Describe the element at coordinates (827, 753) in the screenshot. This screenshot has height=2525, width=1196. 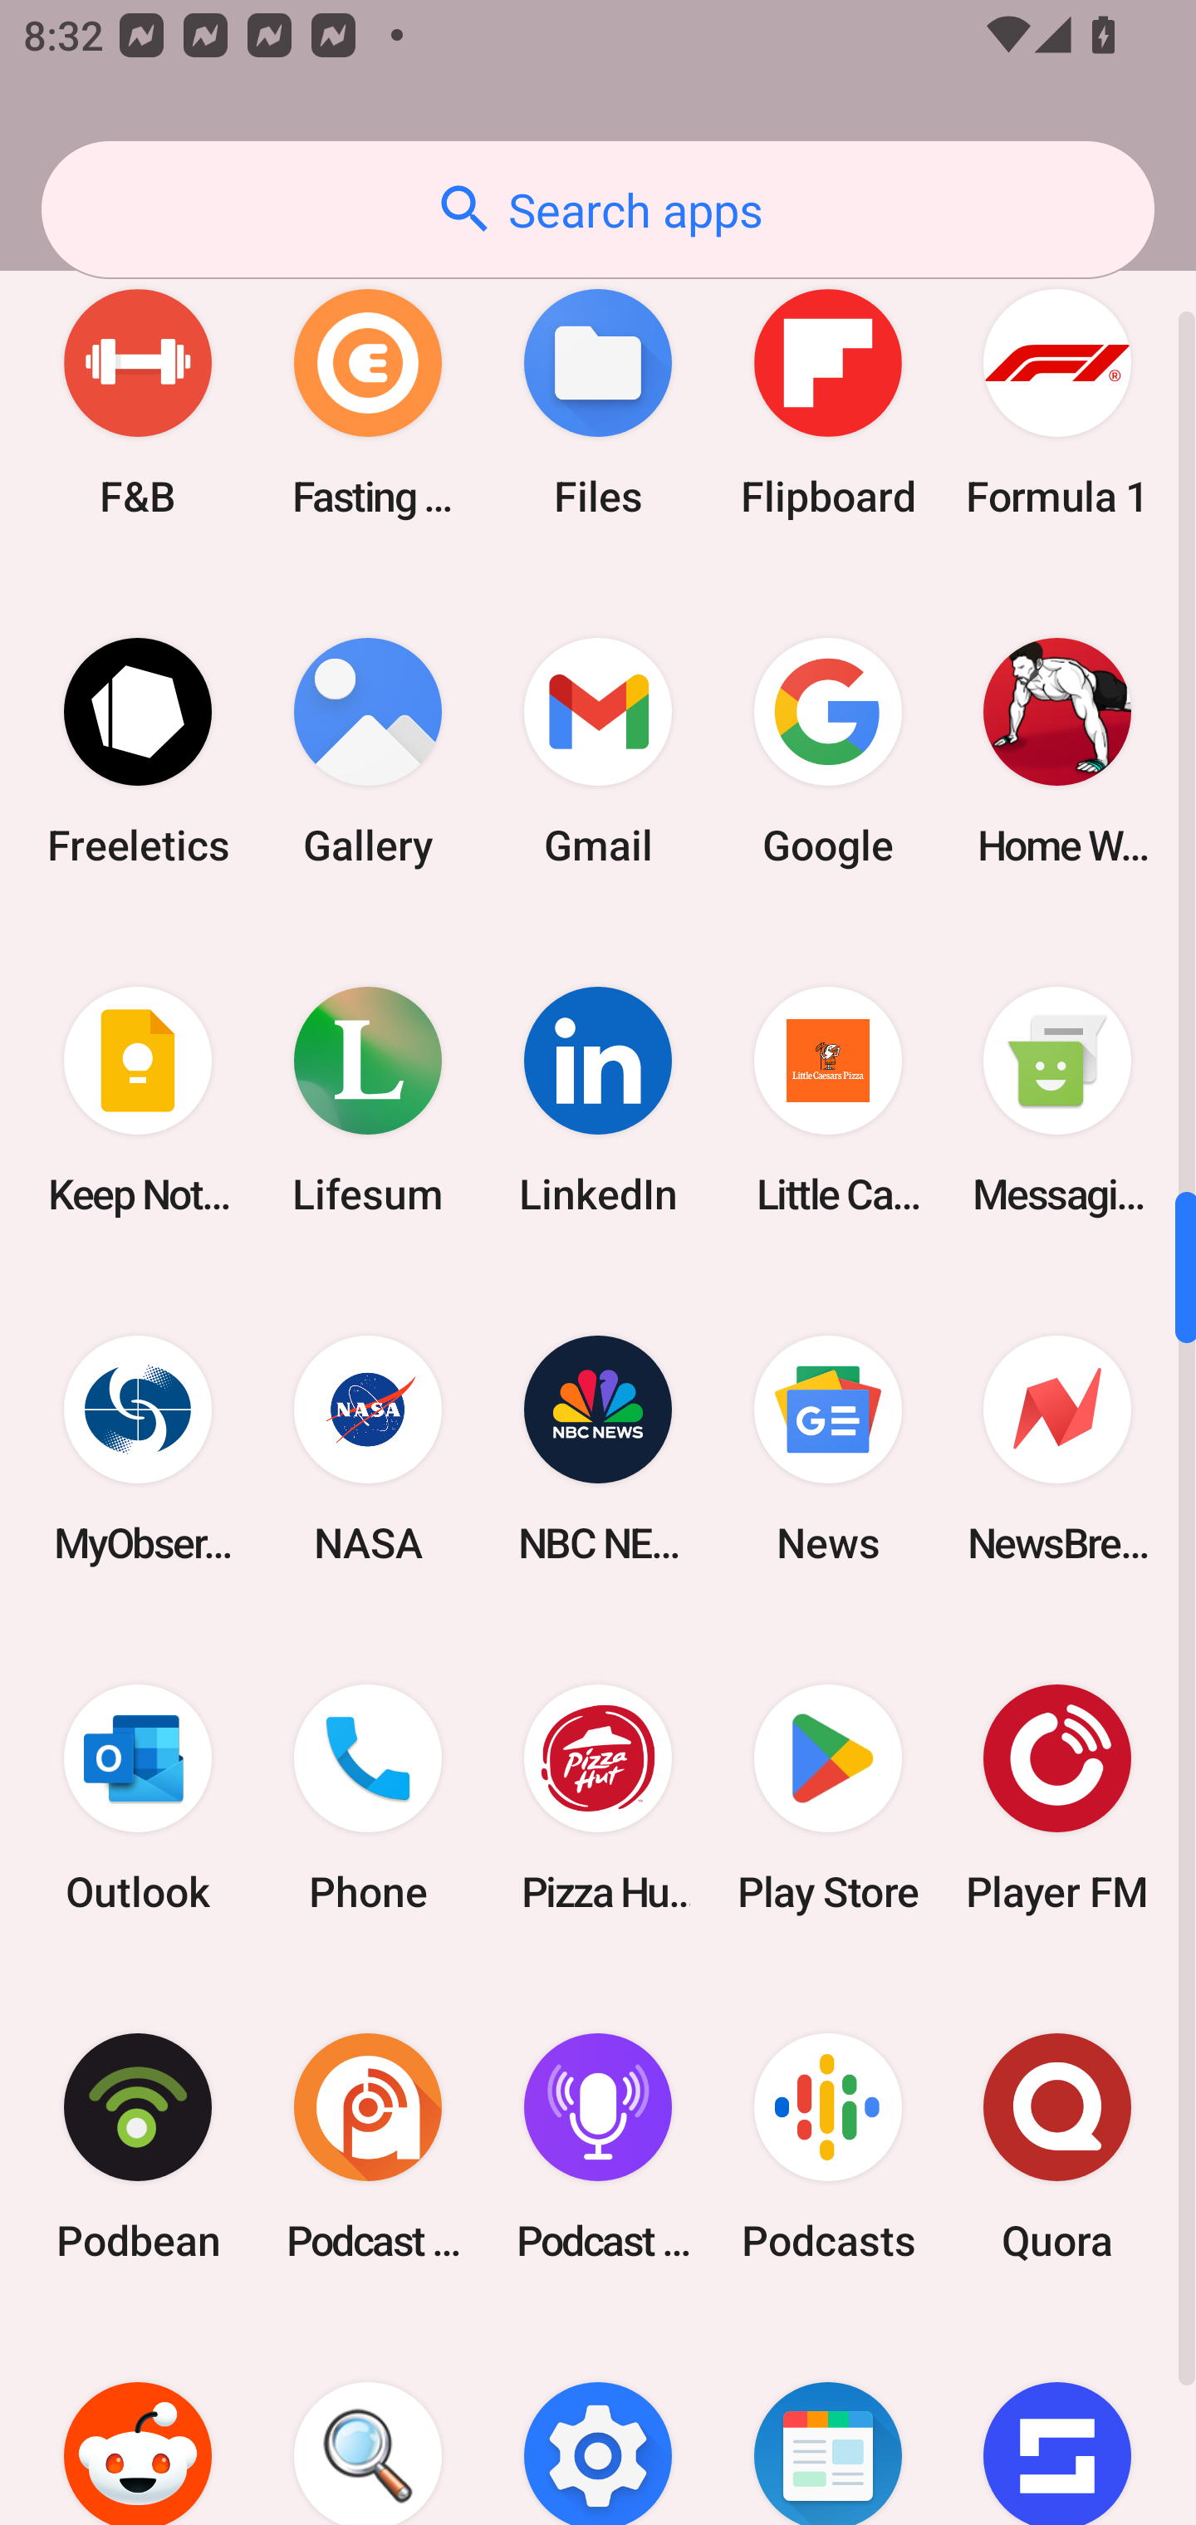
I see `Google` at that location.